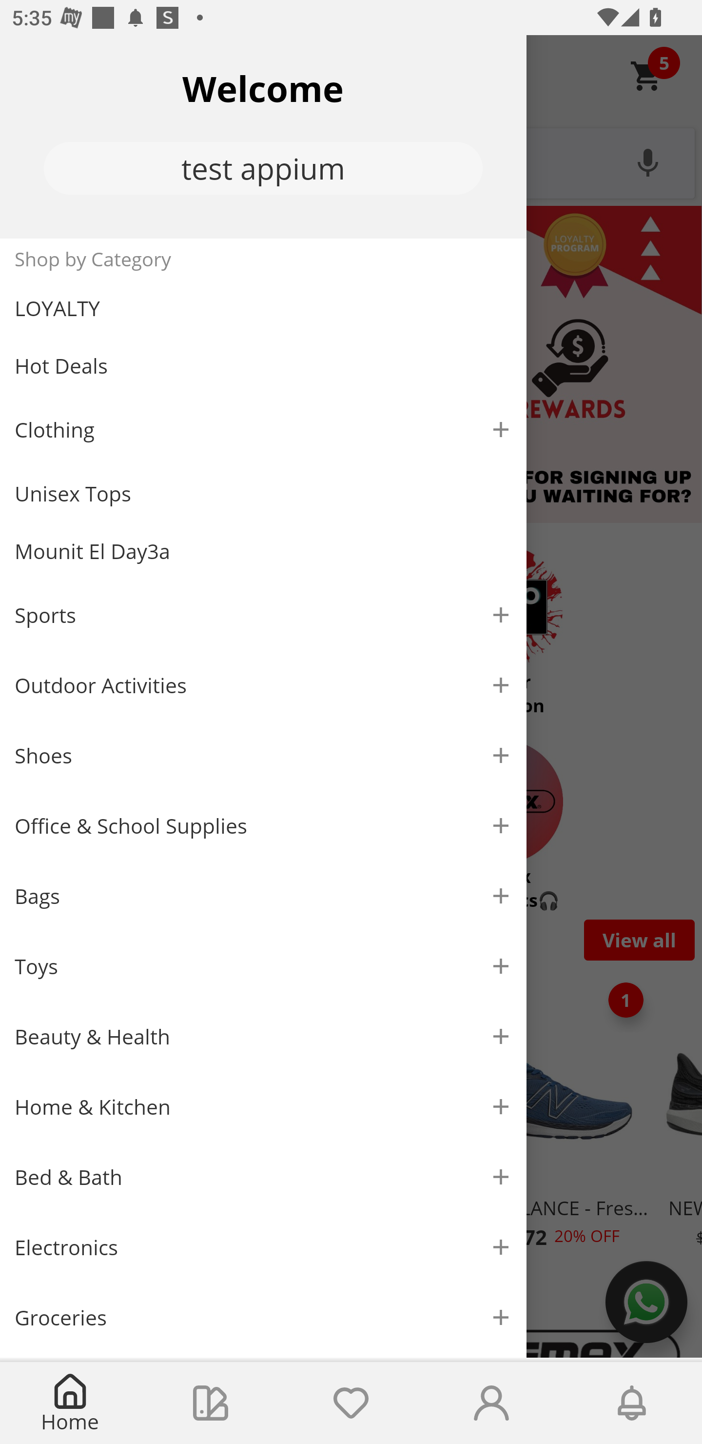 The image size is (702, 1444). What do you see at coordinates (263, 308) in the screenshot?
I see `LOYALTY` at bounding box center [263, 308].